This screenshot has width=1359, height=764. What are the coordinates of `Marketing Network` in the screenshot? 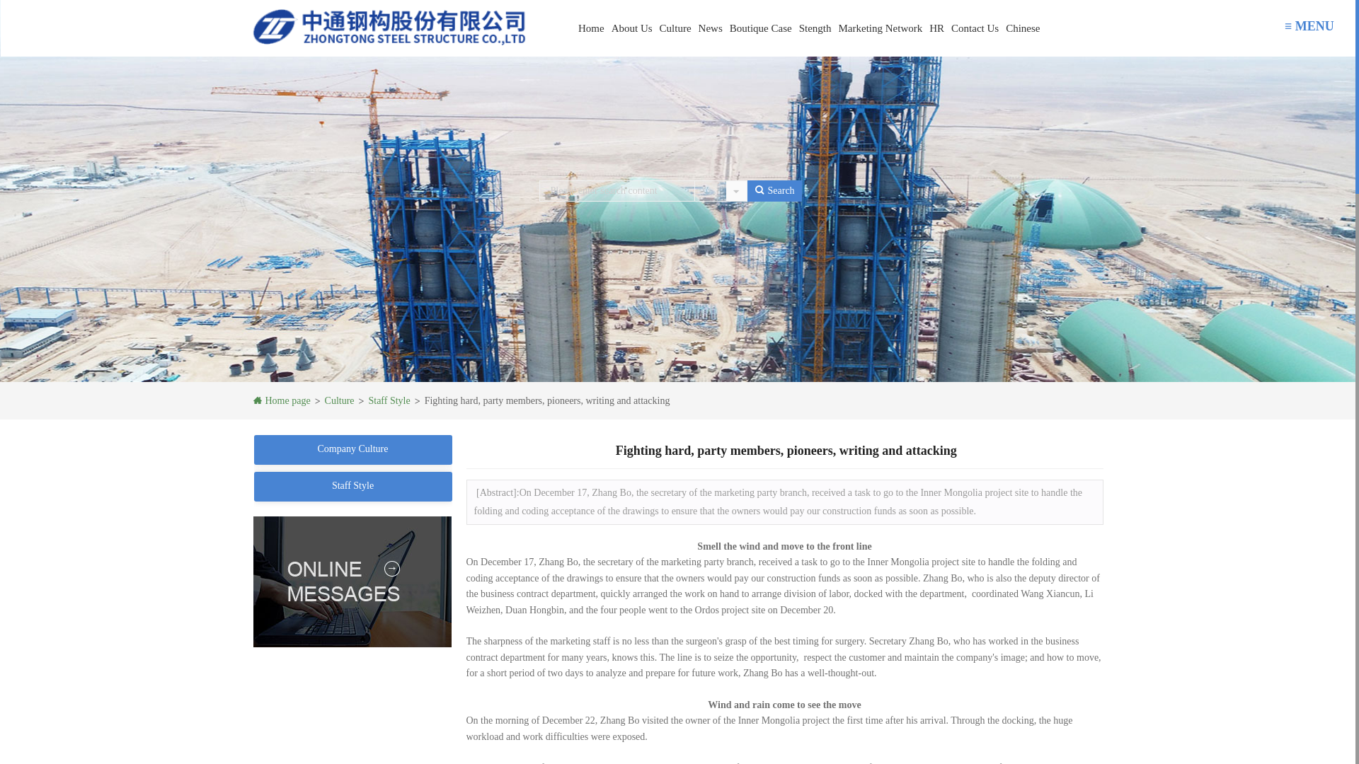 It's located at (881, 23).